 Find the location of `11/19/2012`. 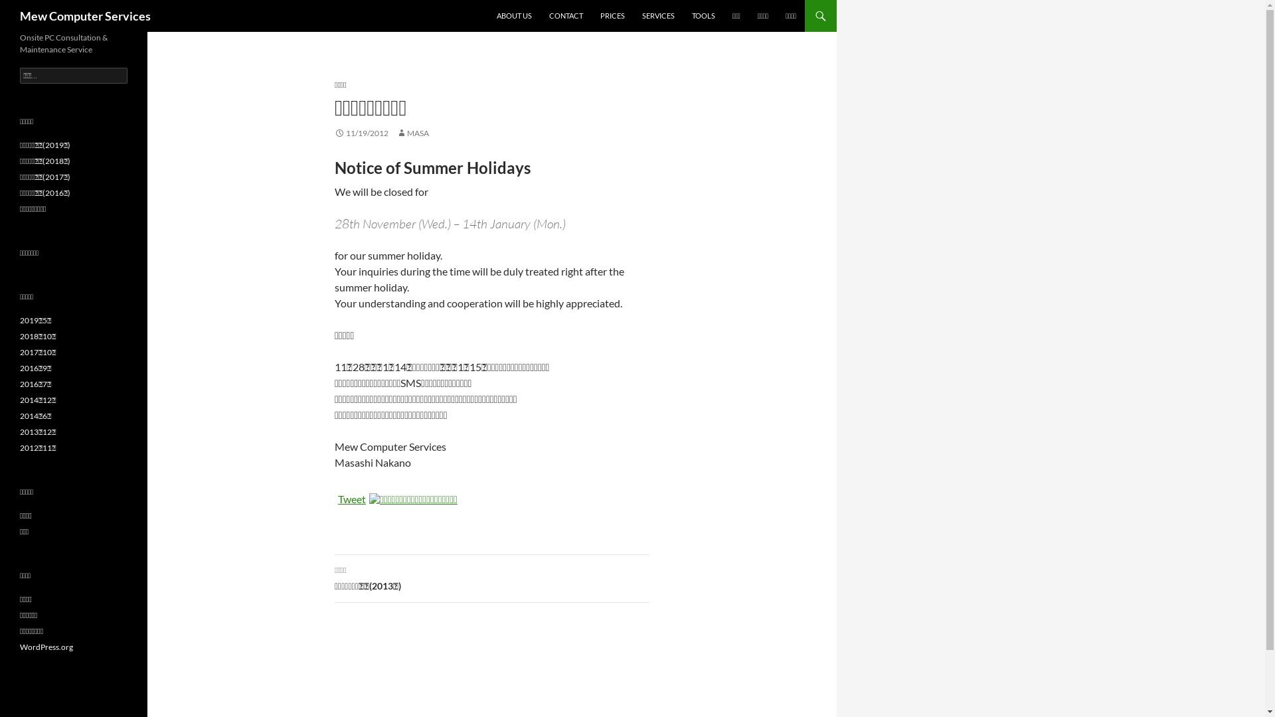

11/19/2012 is located at coordinates (361, 133).